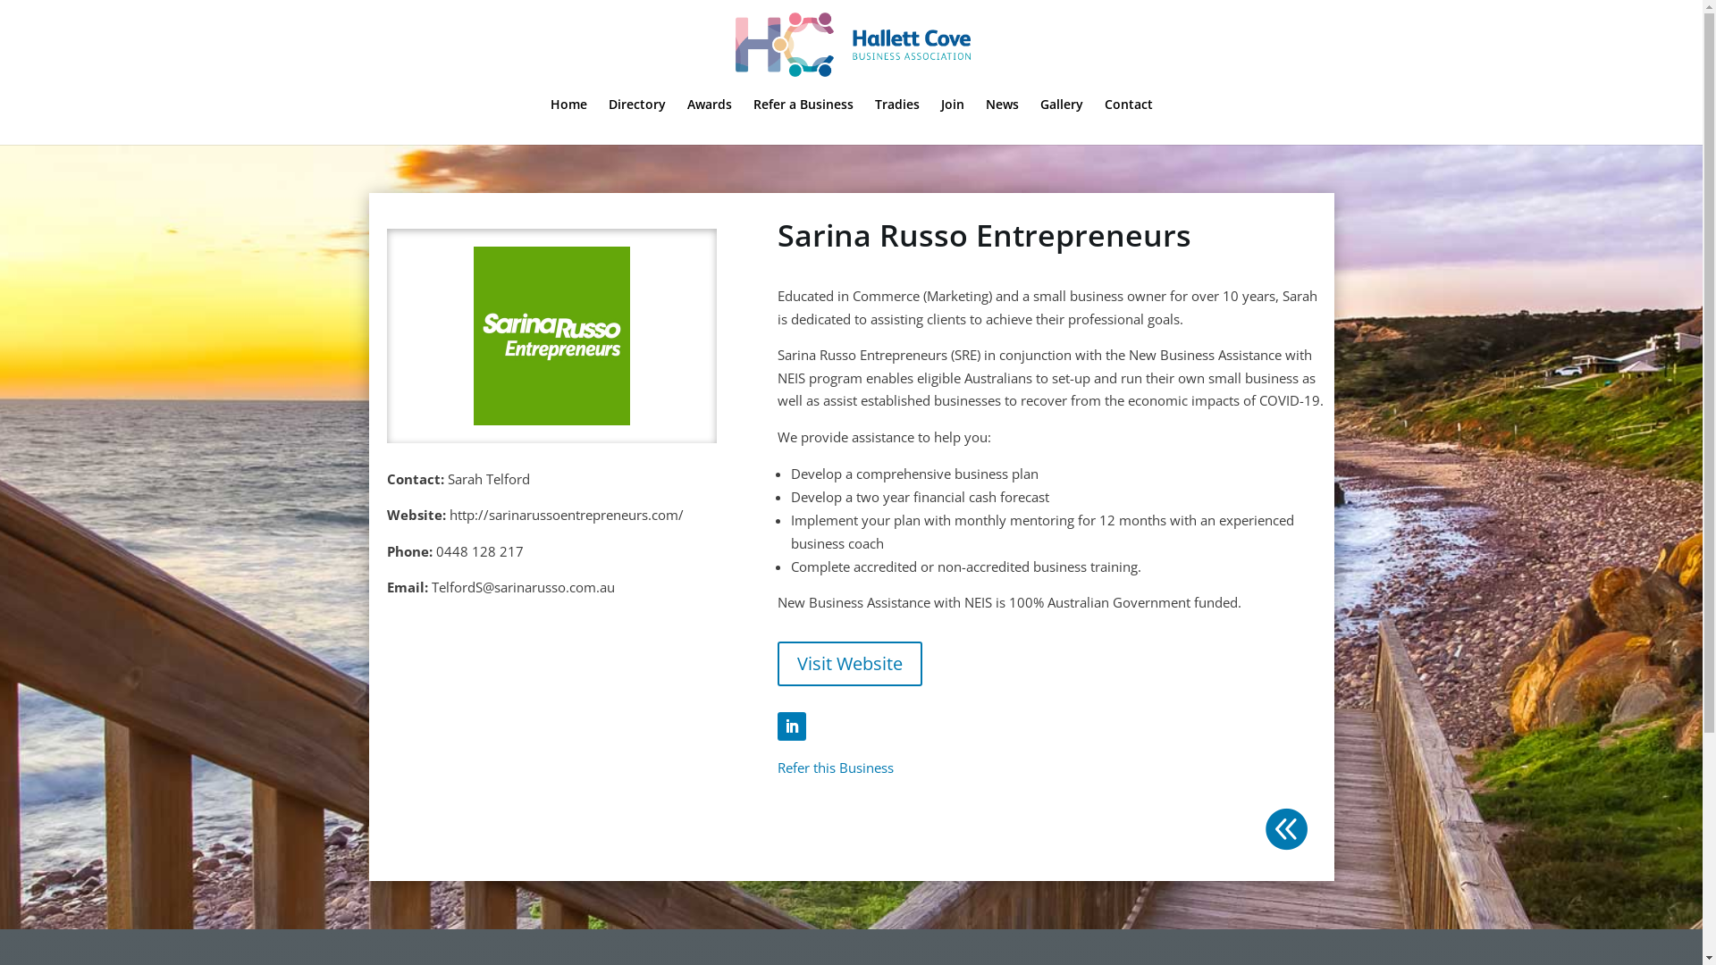 The height and width of the screenshot is (965, 1716). I want to click on Gallery, so click(1061, 113).